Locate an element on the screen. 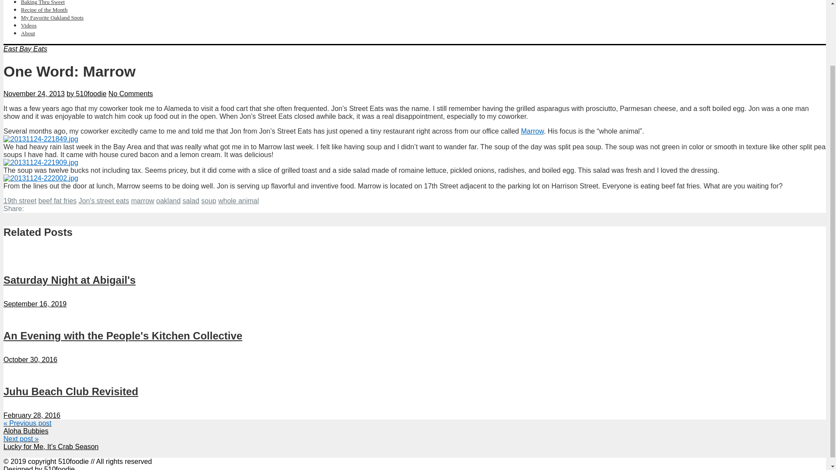  Permanent is located at coordinates (71, 391).